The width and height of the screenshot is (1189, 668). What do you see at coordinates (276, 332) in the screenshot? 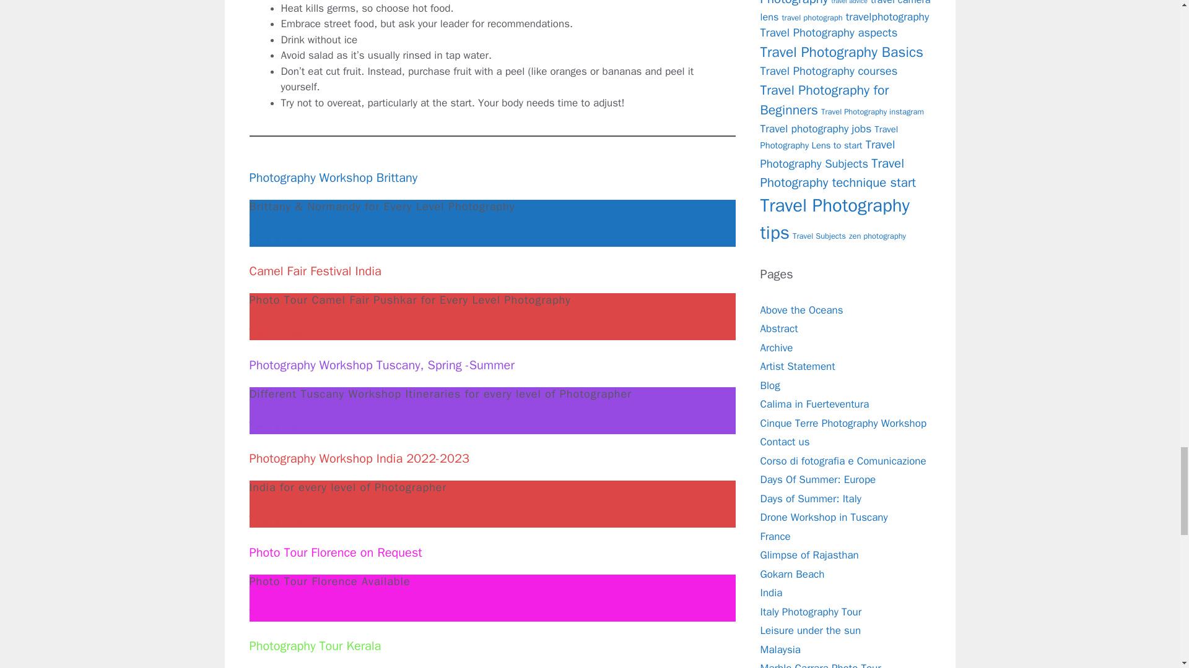
I see `Take a Look` at bounding box center [276, 332].